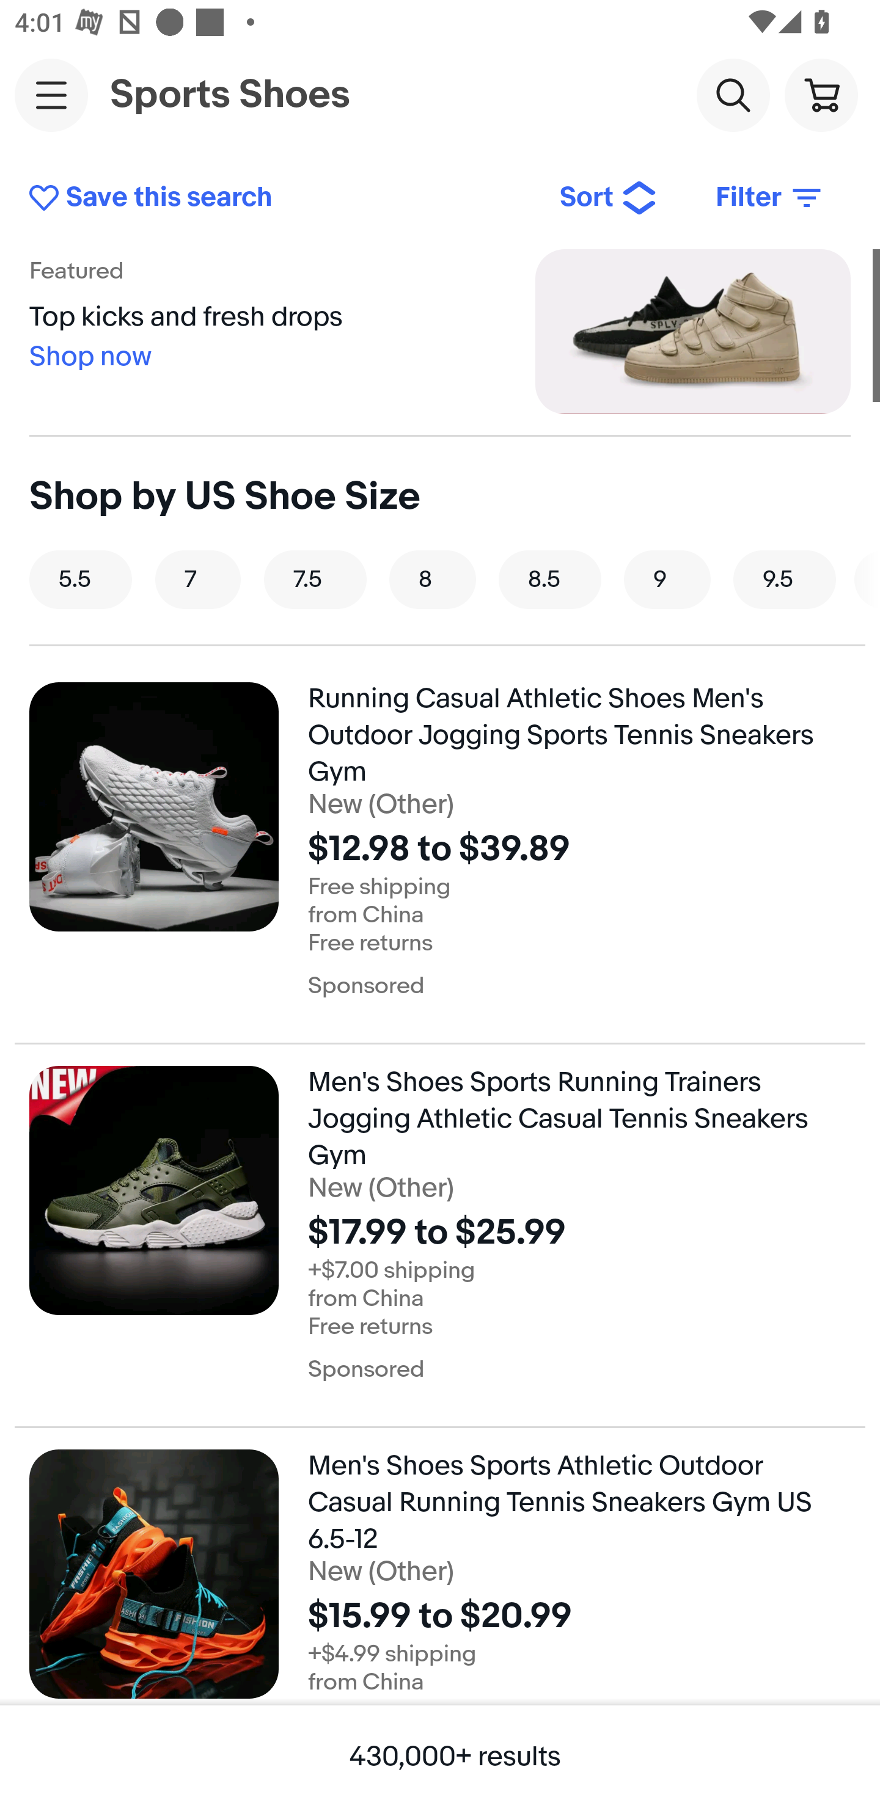  What do you see at coordinates (279, 198) in the screenshot?
I see `Save this search` at bounding box center [279, 198].